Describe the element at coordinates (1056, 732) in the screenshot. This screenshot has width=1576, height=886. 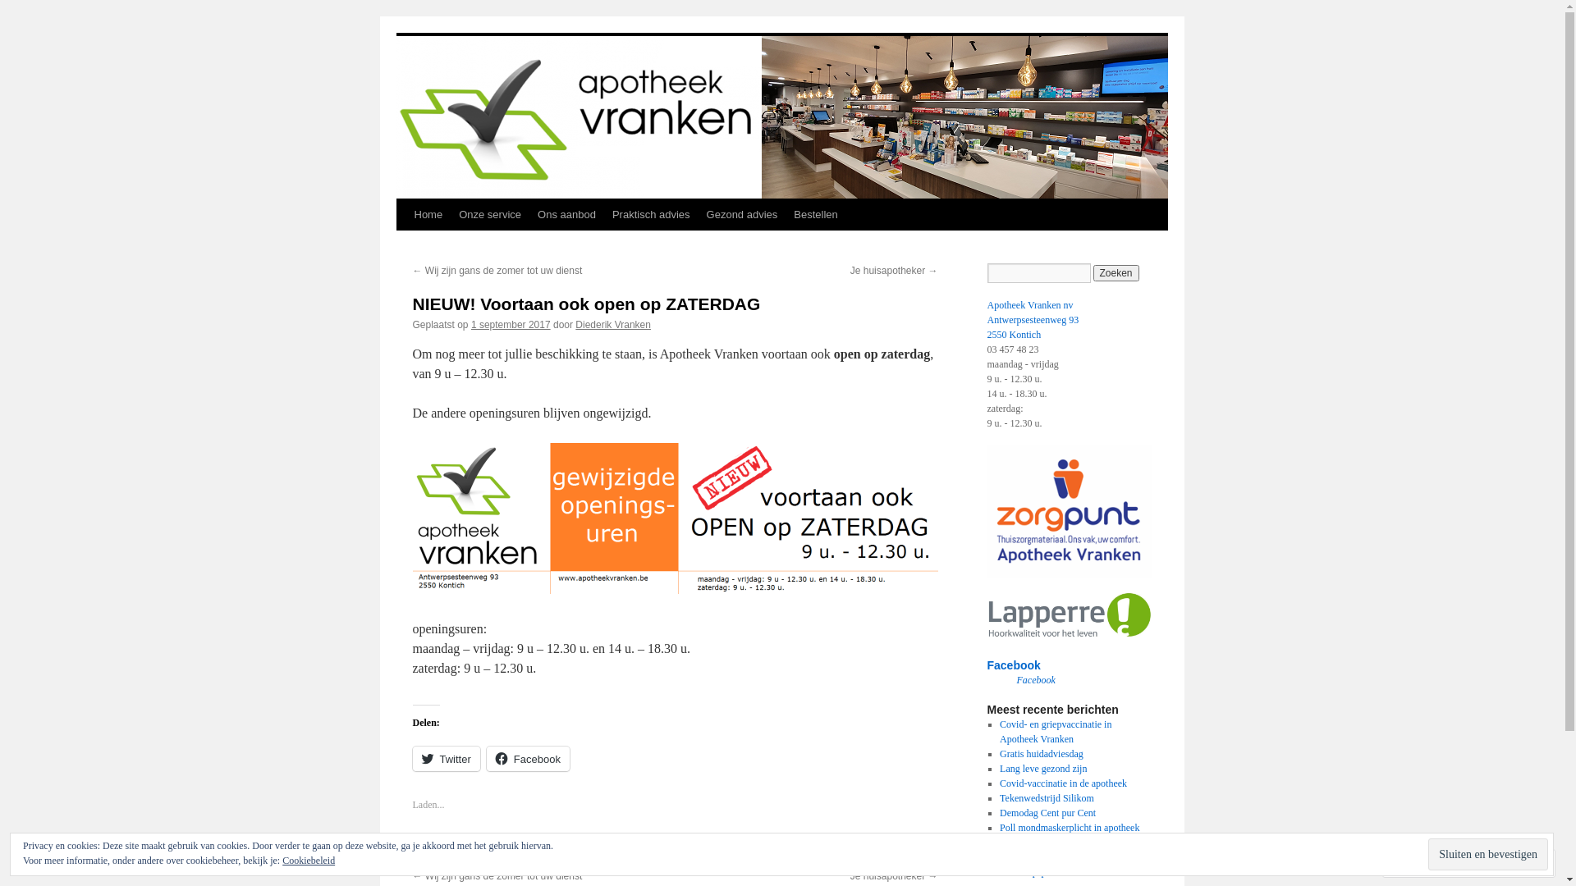
I see `Covid- en griepvaccinatie in Apotheek Vranken` at that location.